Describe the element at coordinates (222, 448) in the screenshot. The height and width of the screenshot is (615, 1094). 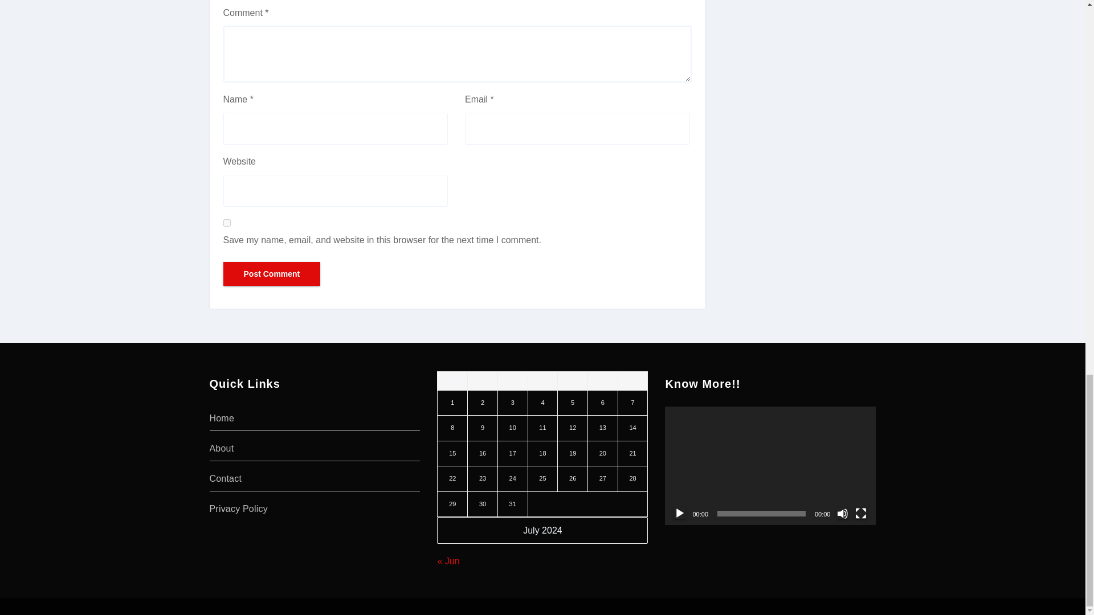
I see `About` at that location.